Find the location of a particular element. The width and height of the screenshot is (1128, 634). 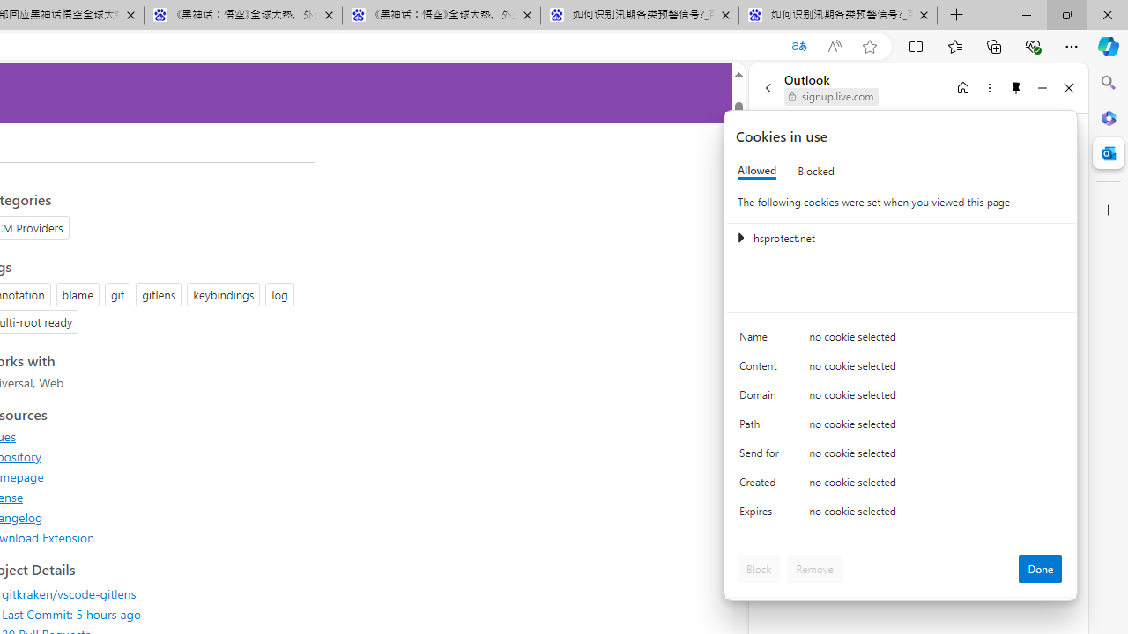

Blocked is located at coordinates (816, 171).